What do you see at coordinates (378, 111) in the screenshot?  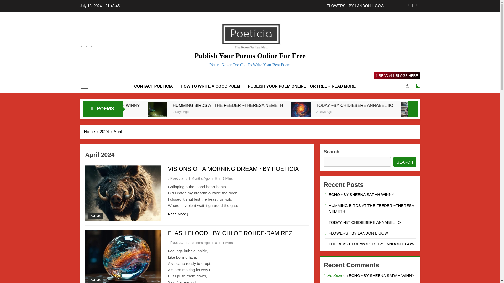 I see `2 Days Ago` at bounding box center [378, 111].